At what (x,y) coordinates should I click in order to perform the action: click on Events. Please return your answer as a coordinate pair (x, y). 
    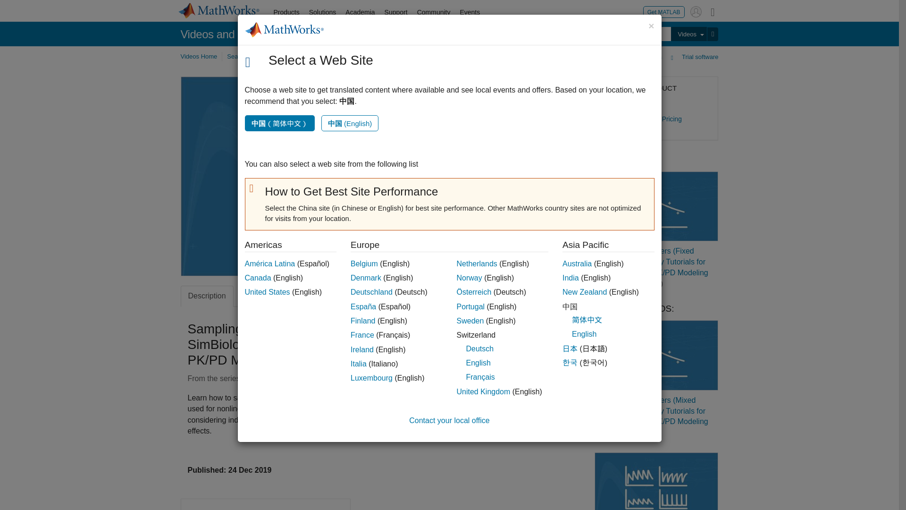
    Looking at the image, I should click on (470, 12).